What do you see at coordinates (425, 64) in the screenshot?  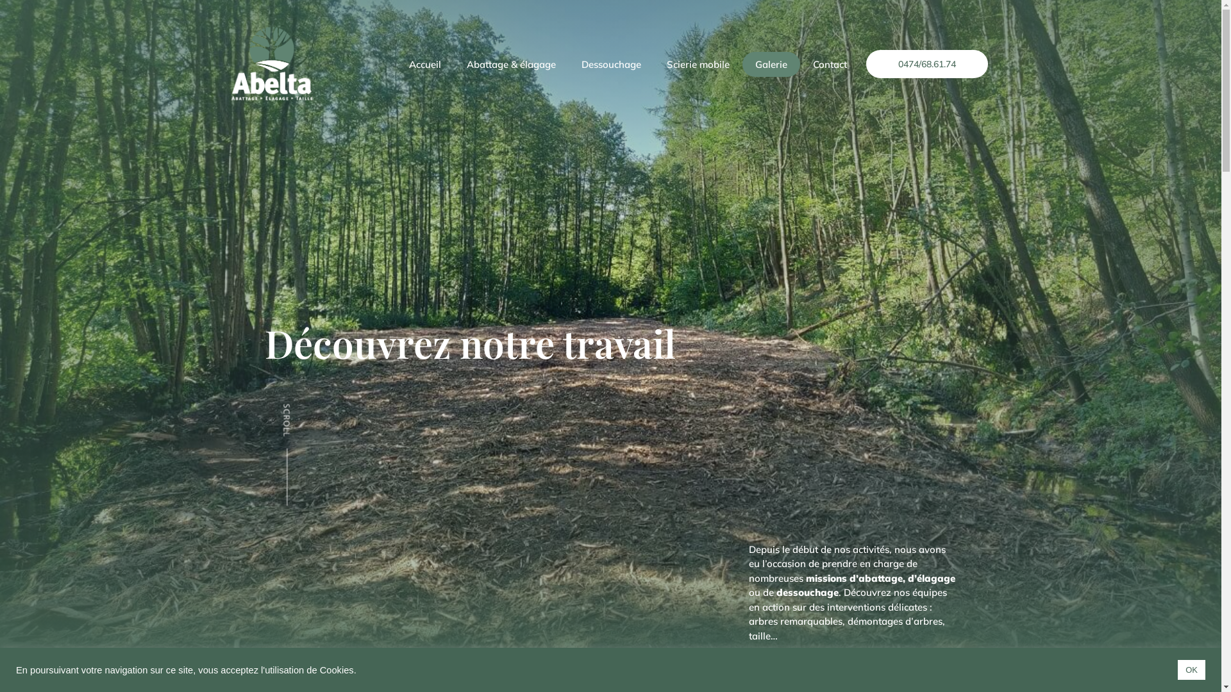 I see `Accueil` at bounding box center [425, 64].